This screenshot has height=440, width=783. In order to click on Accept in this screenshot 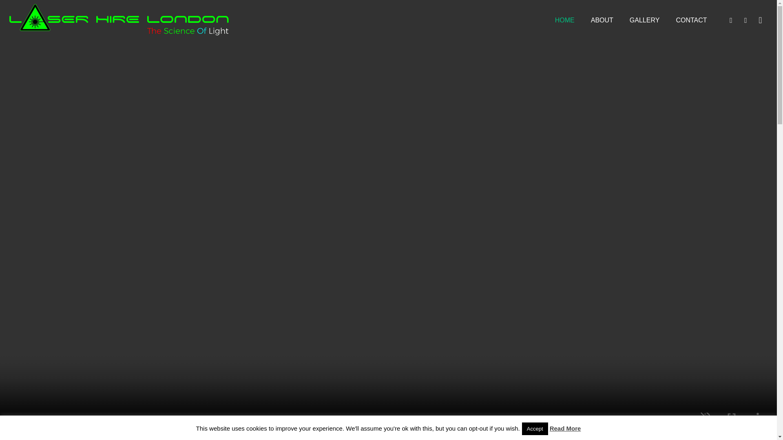, I will do `click(535, 429)`.